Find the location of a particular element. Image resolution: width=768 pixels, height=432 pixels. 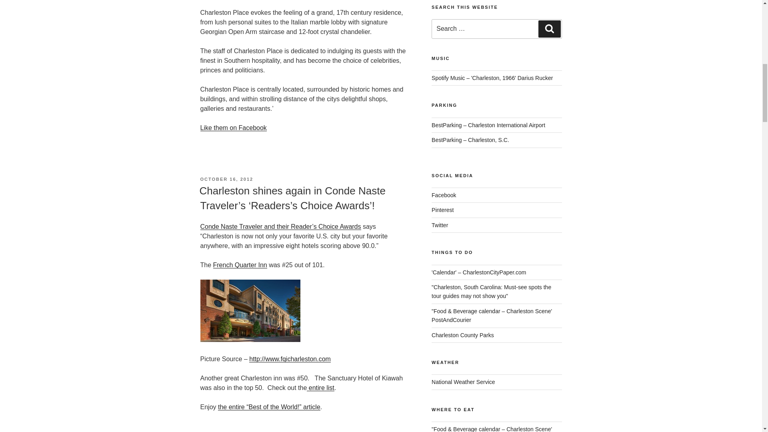

OCTOBER 16, 2012 is located at coordinates (226, 179).